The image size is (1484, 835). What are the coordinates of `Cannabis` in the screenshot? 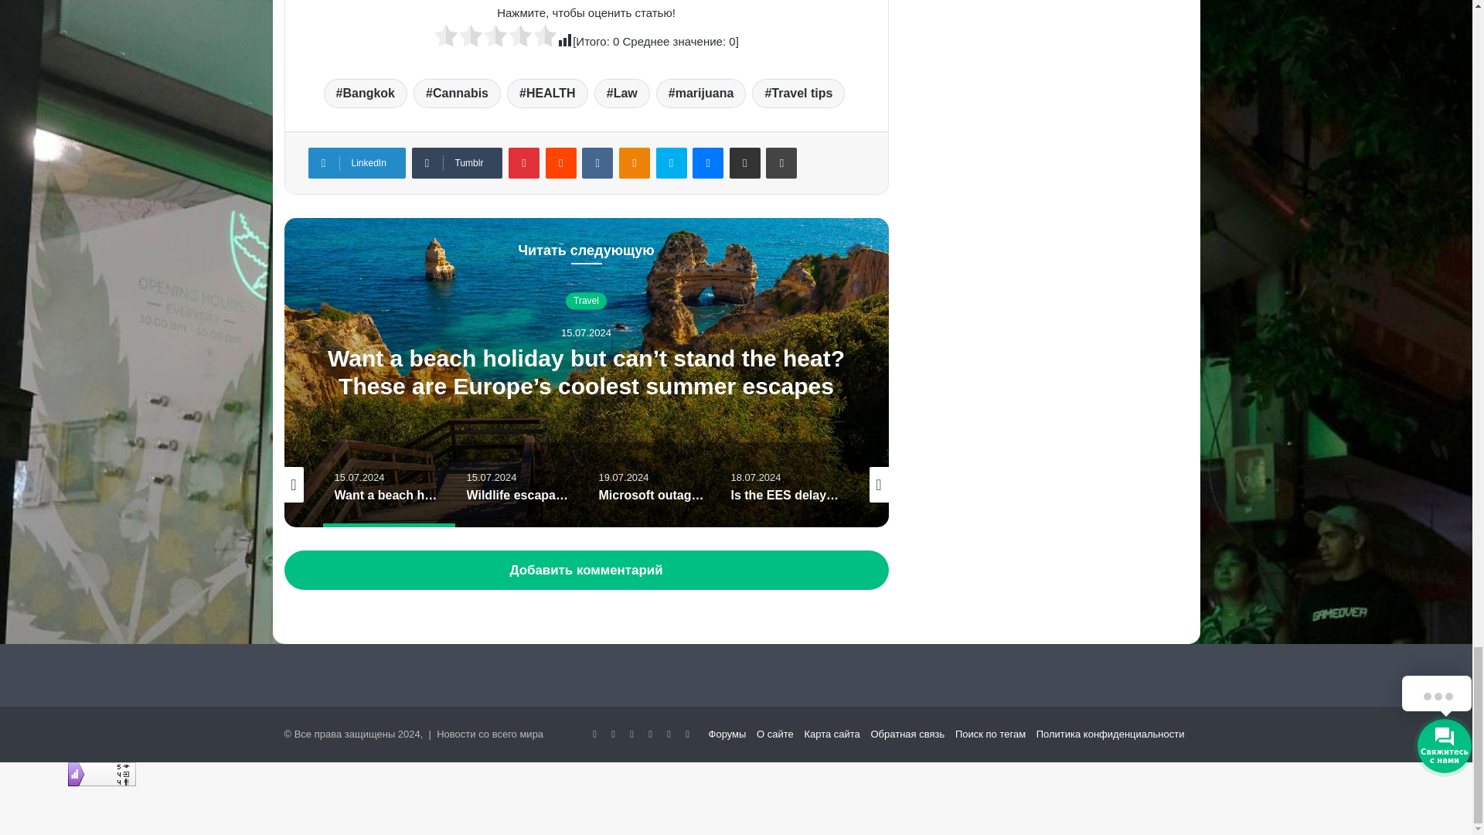 It's located at (458, 93).